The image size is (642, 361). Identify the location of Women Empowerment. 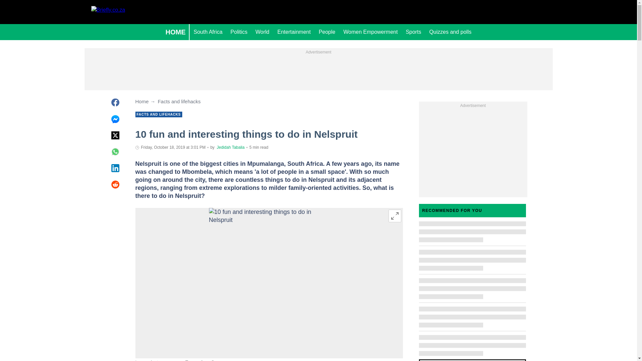
(370, 32).